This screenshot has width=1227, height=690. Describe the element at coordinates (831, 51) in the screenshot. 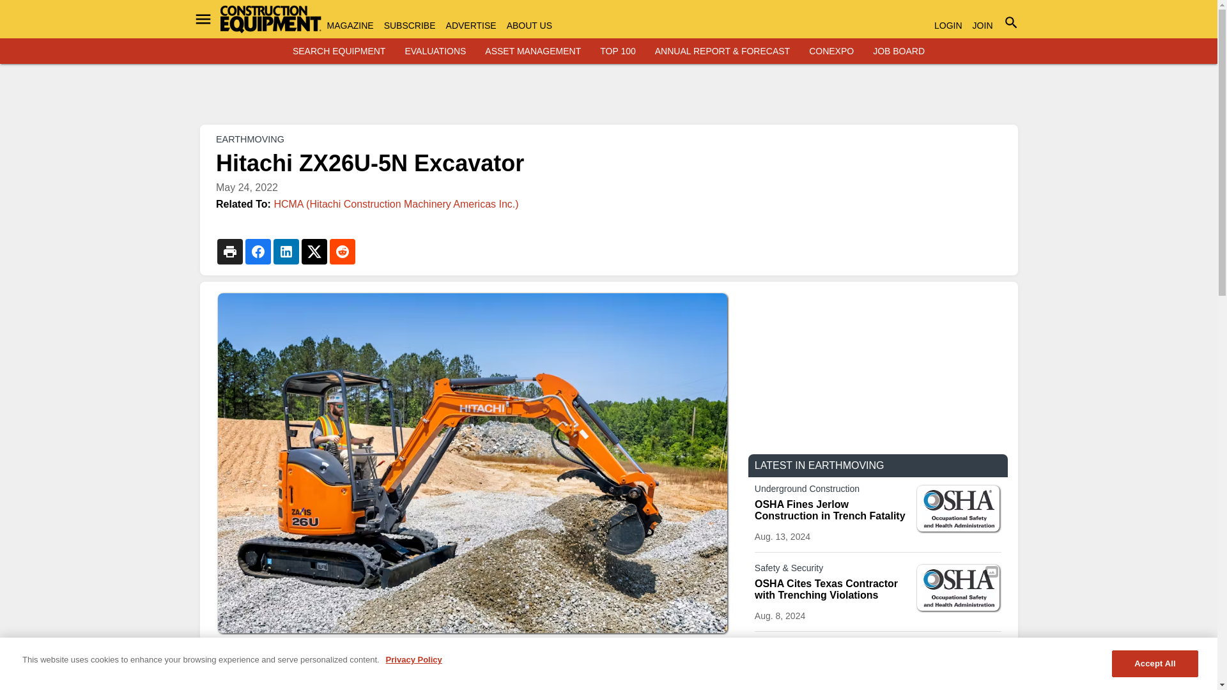

I see `CONEXPO` at that location.